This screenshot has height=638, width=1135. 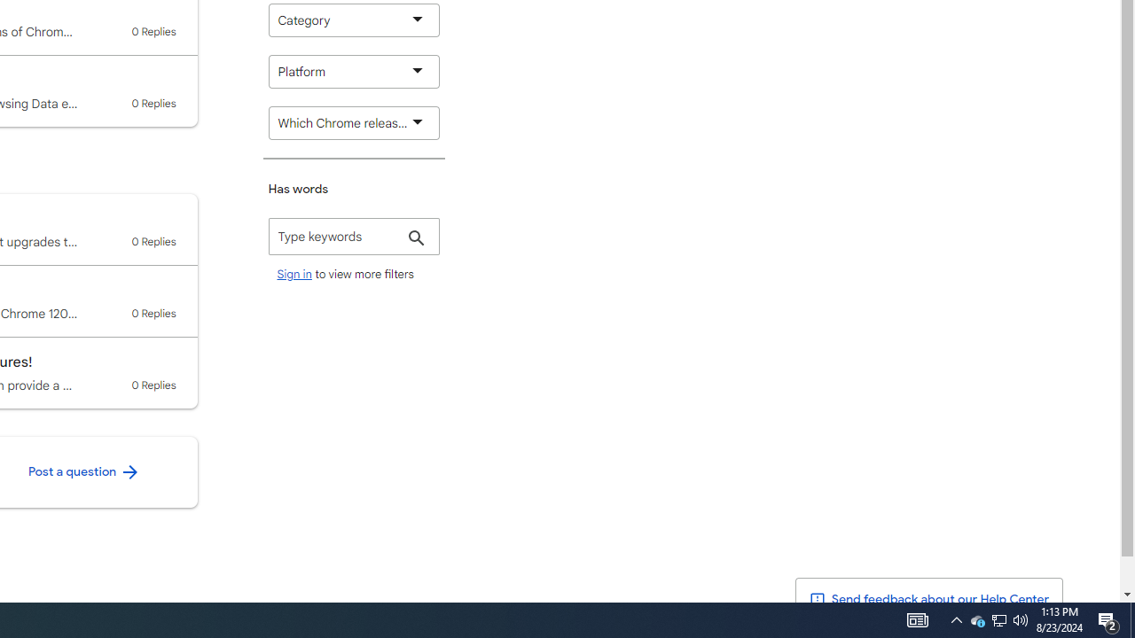 I want to click on Has words, so click(x=354, y=237).